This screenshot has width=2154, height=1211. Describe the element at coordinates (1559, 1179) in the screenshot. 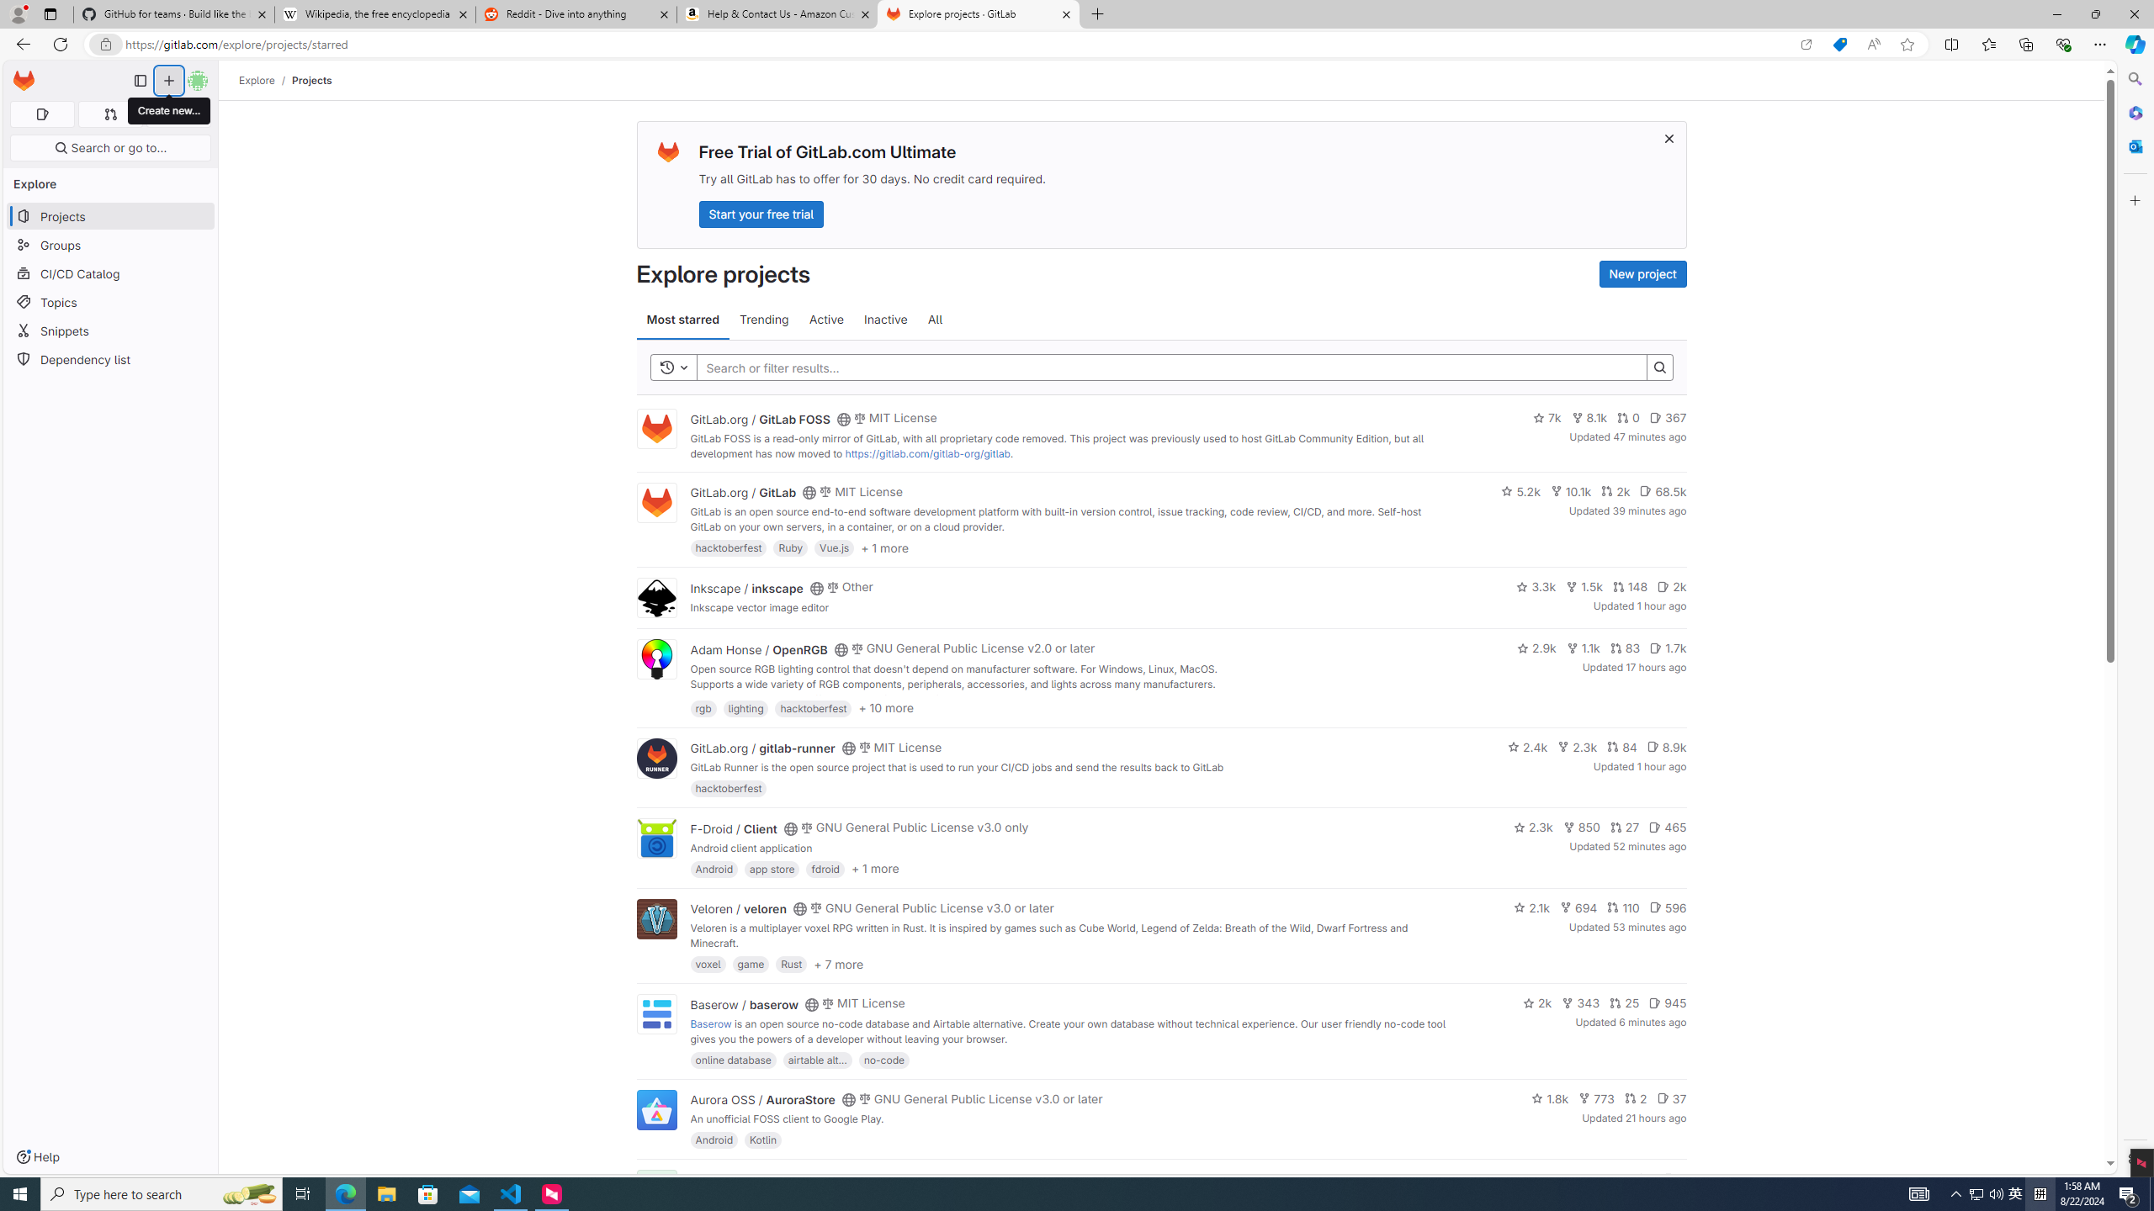

I see `1.4k` at that location.